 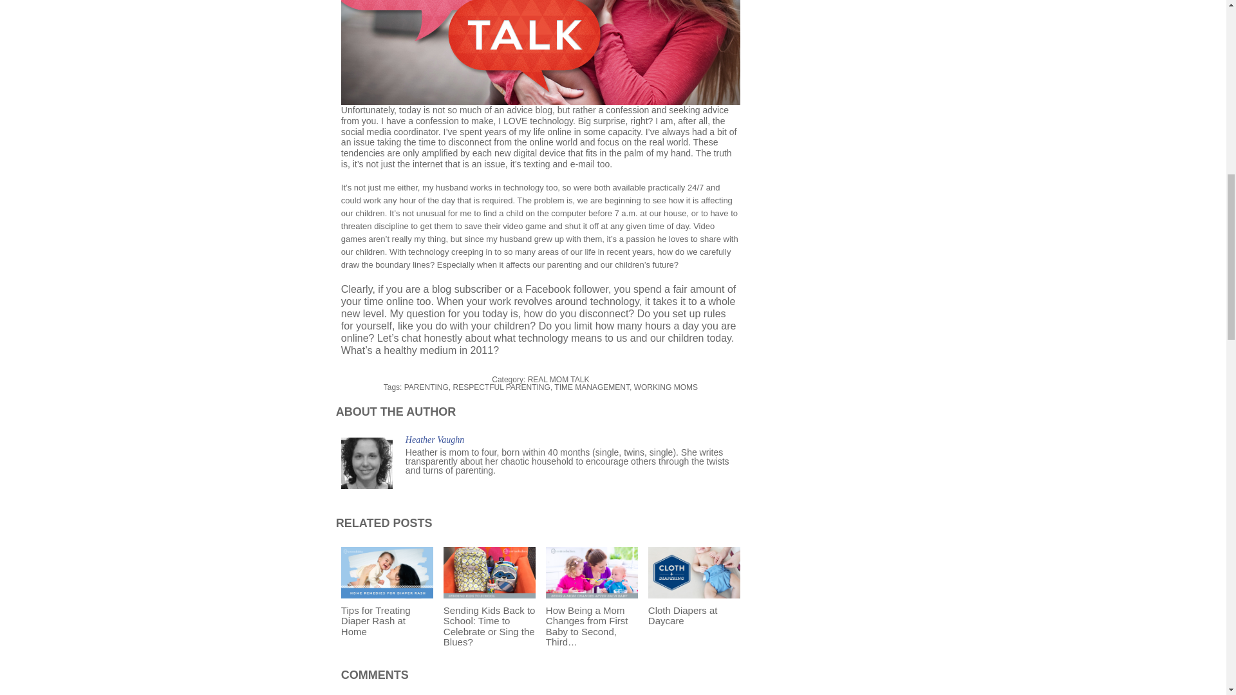 I want to click on PARENTING, so click(x=426, y=387).